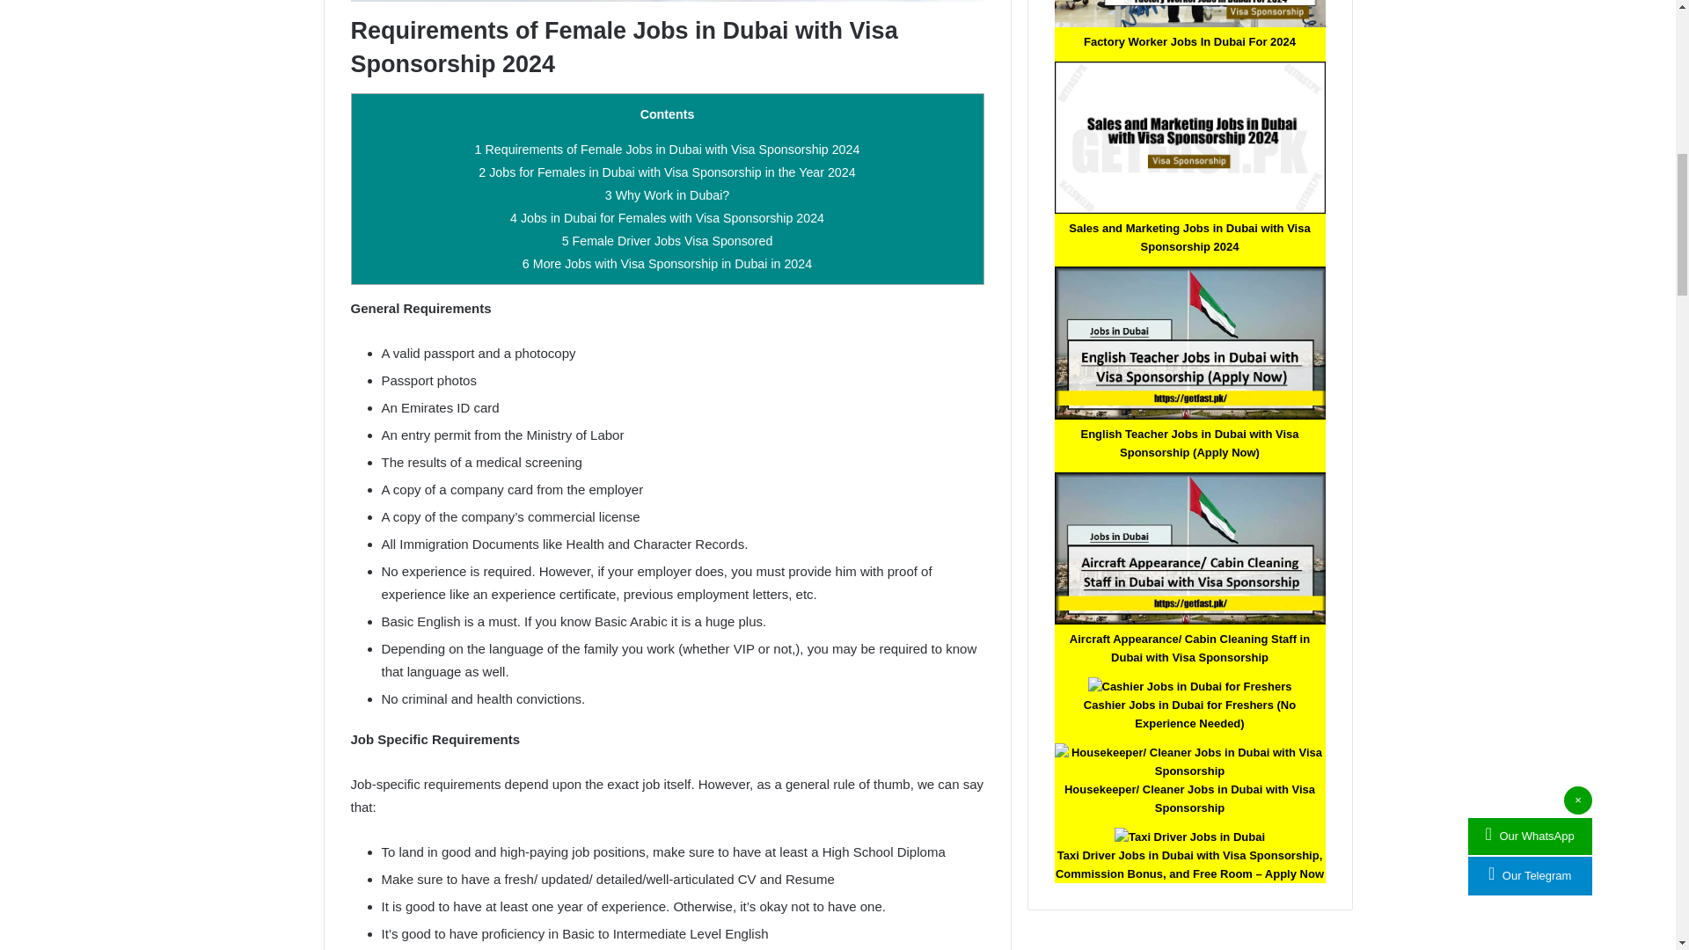 The width and height of the screenshot is (1689, 950). Describe the element at coordinates (667, 195) in the screenshot. I see `3 Why Work in Dubai?` at that location.